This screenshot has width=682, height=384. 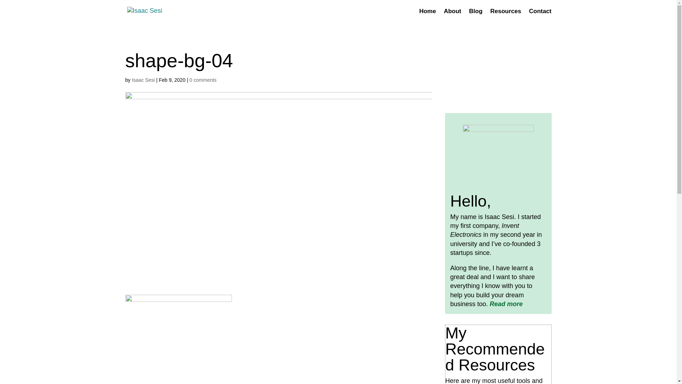 I want to click on 0 comments, so click(x=202, y=80).